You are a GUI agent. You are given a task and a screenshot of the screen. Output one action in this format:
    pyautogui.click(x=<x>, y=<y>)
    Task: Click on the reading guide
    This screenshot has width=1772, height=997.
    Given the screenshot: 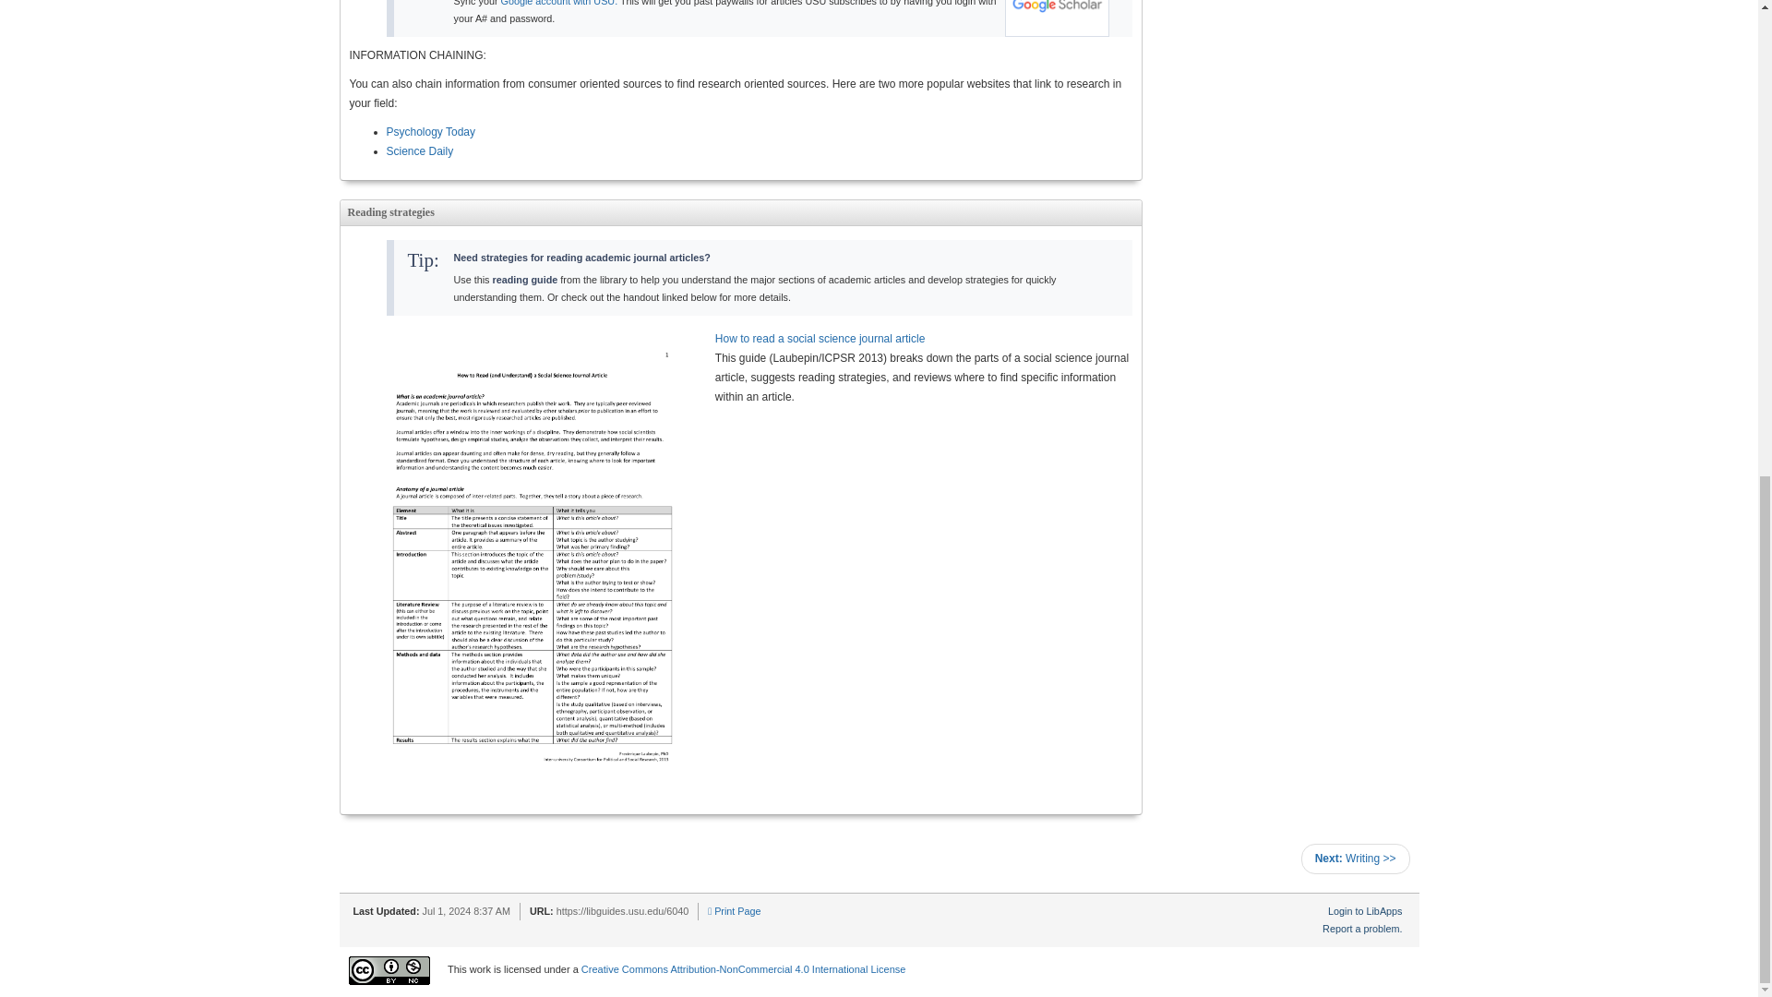 What is the action you would take?
    pyautogui.click(x=524, y=279)
    